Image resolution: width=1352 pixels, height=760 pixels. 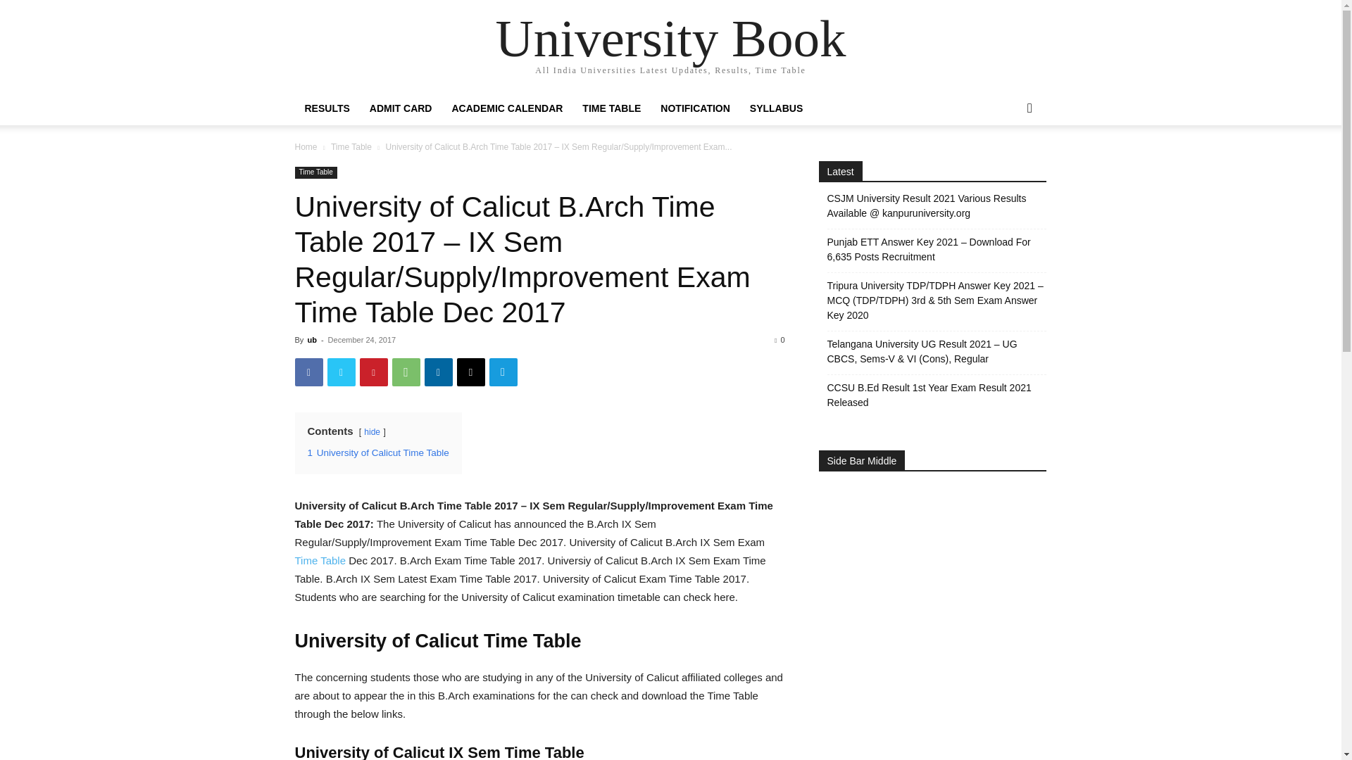 What do you see at coordinates (315, 172) in the screenshot?
I see `Time Table` at bounding box center [315, 172].